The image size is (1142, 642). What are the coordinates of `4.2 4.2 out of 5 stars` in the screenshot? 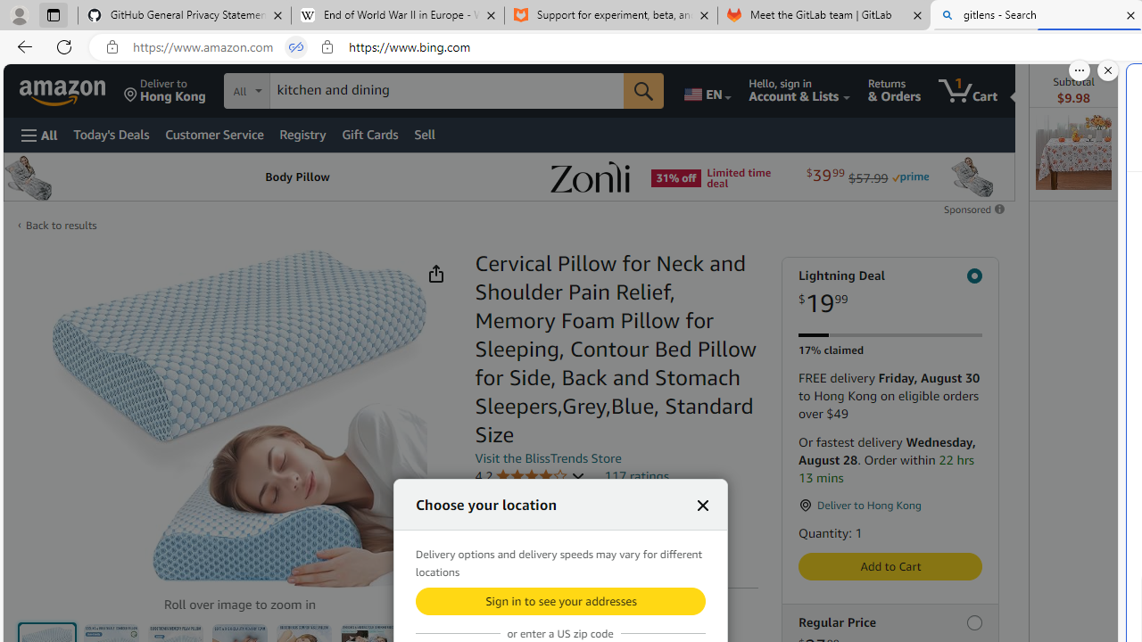 It's located at (530, 476).